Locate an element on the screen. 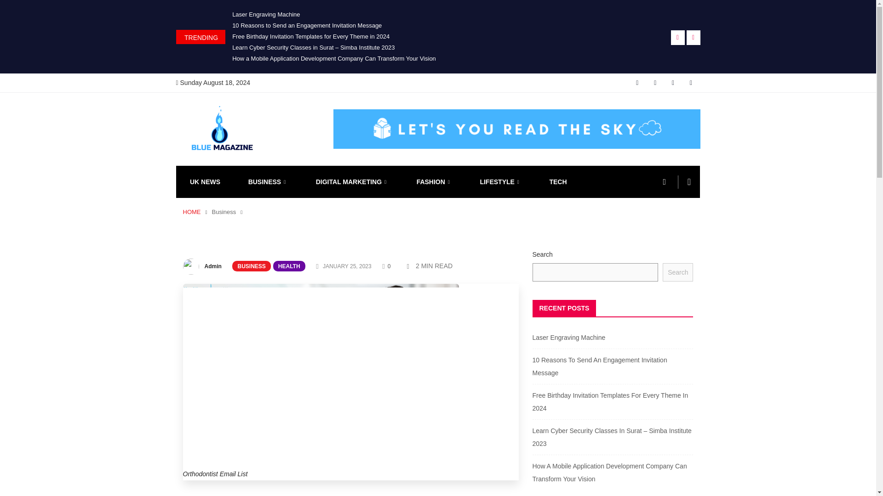 The image size is (883, 496). BUSINESS is located at coordinates (251, 266).